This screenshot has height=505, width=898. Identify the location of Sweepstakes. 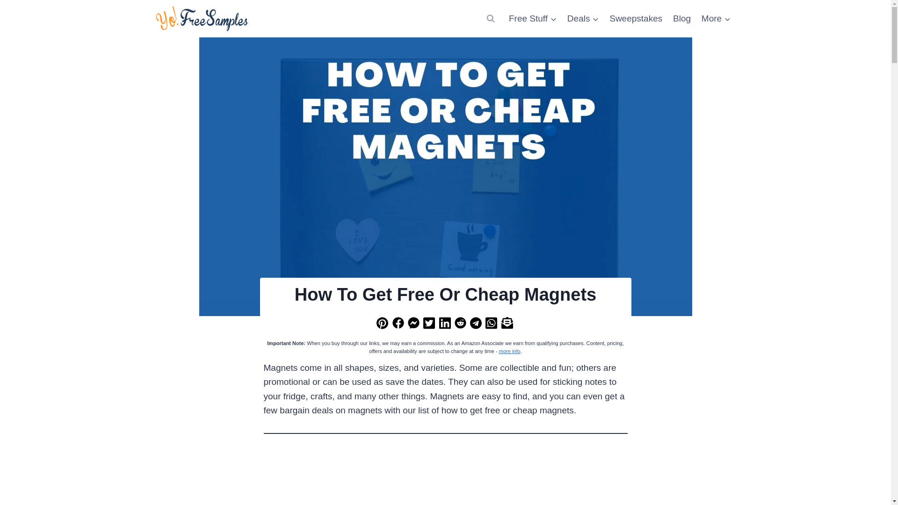
(636, 18).